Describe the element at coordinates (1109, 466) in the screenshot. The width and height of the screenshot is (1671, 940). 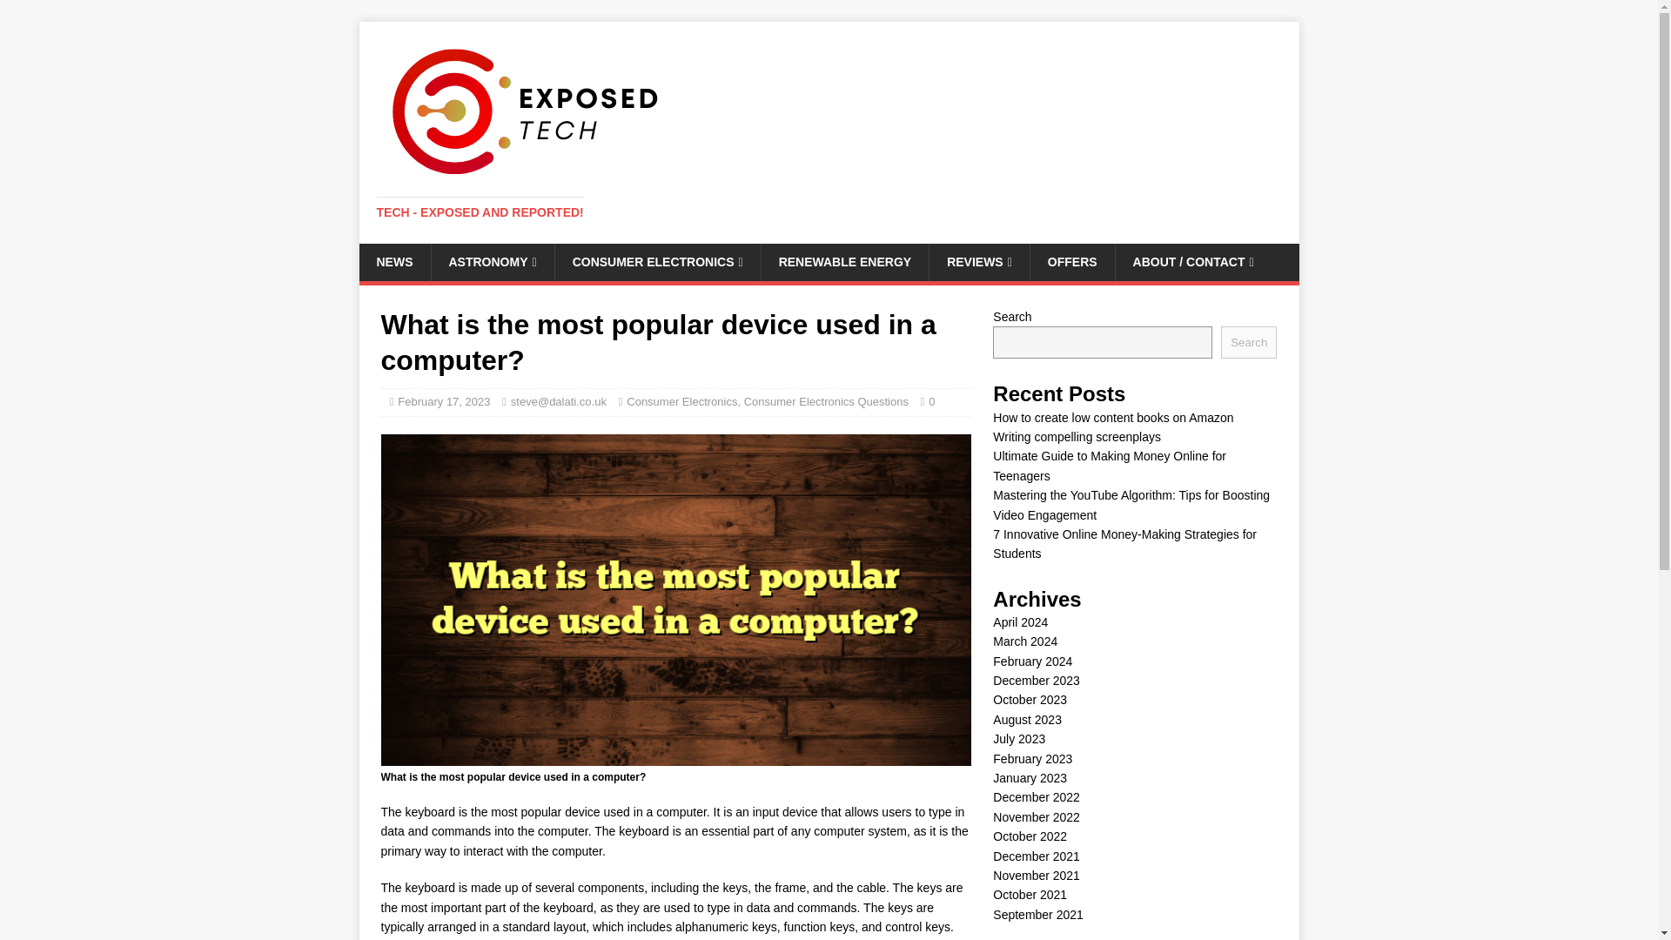
I see `Ultimate Guide to Making Money Online for Teenagers` at that location.